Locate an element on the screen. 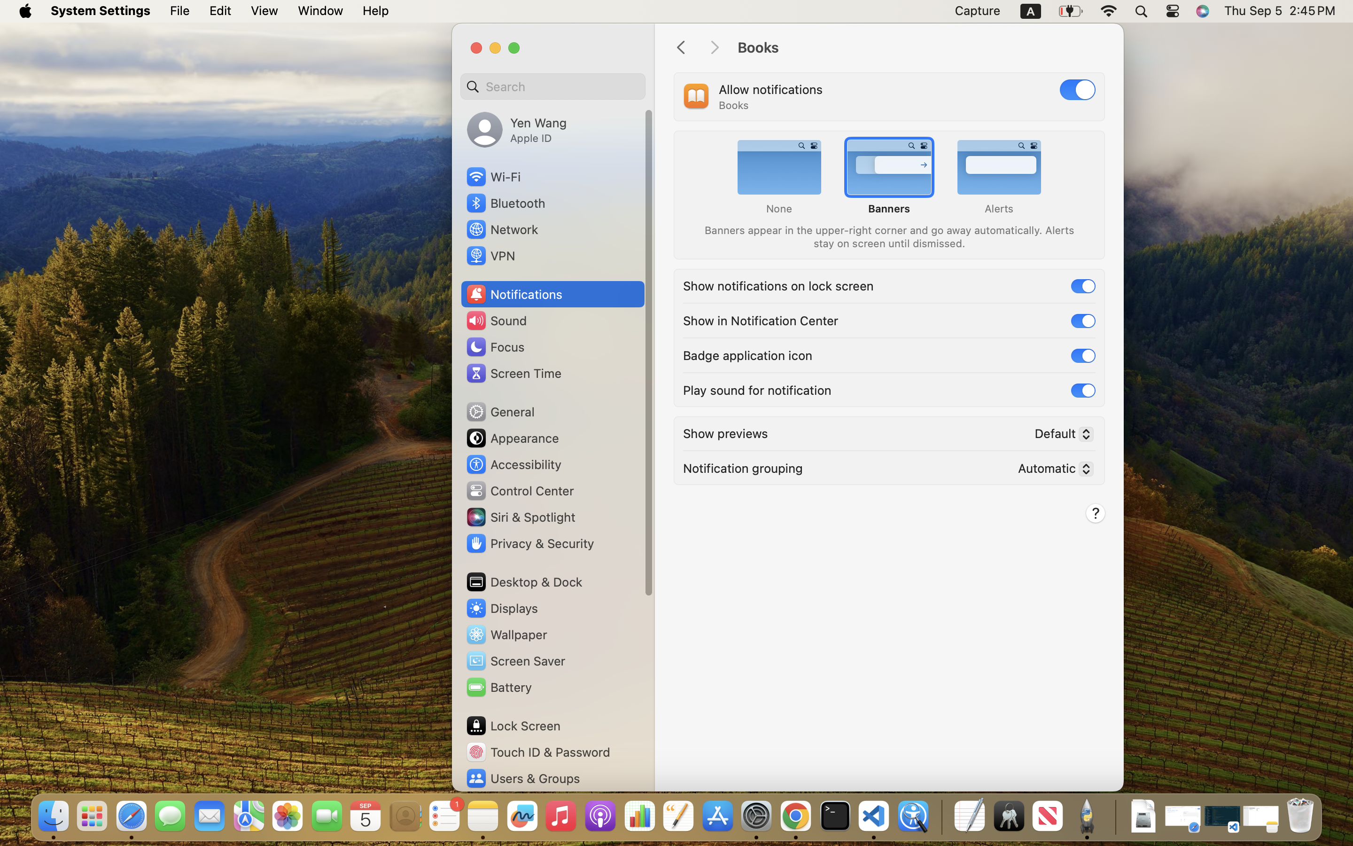  Default is located at coordinates (1060, 435).